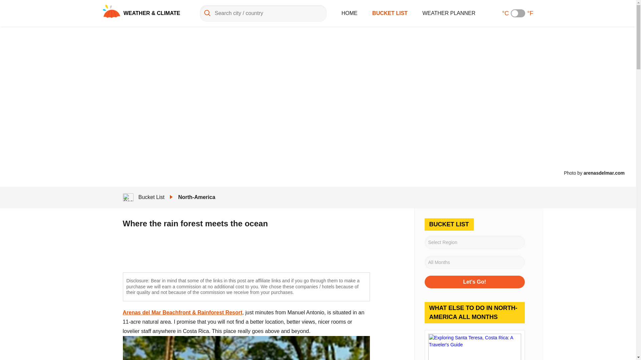 This screenshot has width=641, height=360. Describe the element at coordinates (112, 11) in the screenshot. I see `Weather and climate homepage` at that location.